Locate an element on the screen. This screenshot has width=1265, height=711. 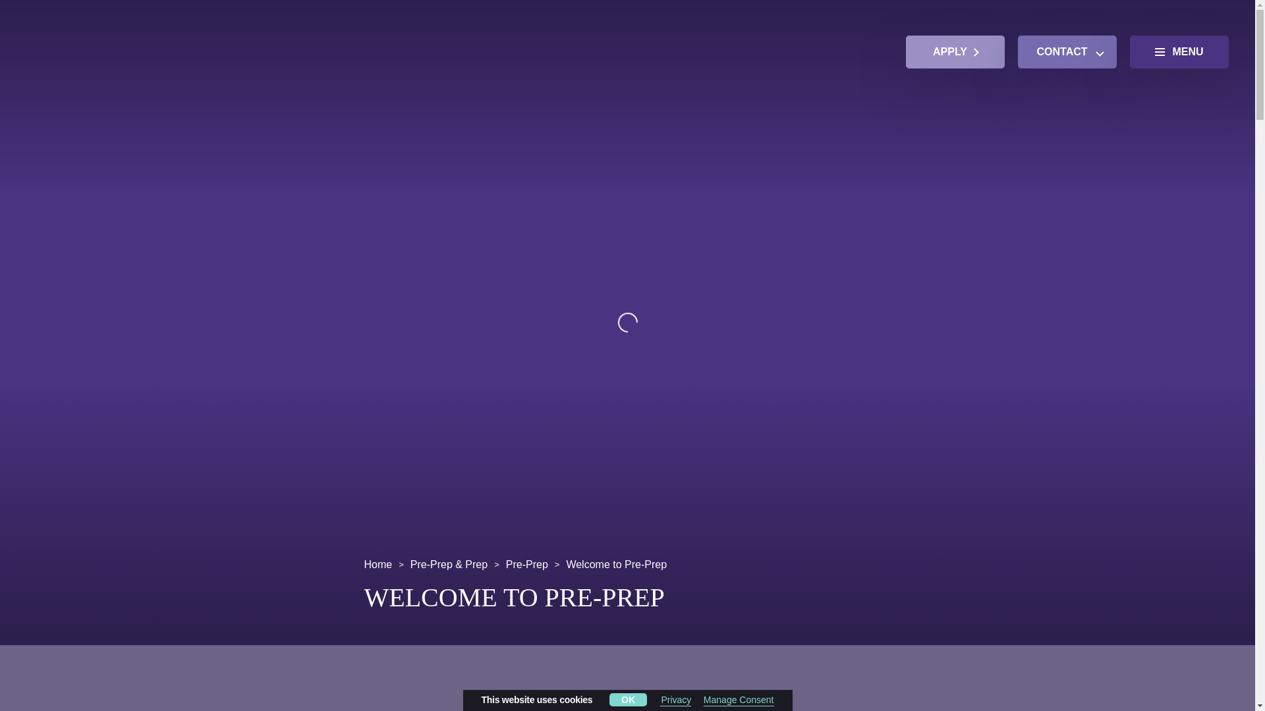
APPLY is located at coordinates (955, 51).